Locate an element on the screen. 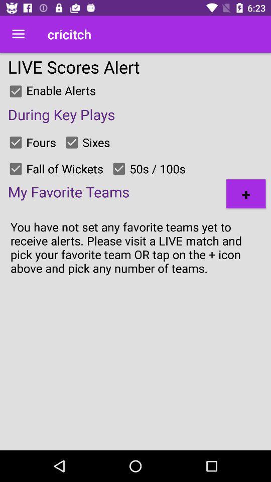 This screenshot has height=482, width=271. turn off the + item is located at coordinates (246, 194).